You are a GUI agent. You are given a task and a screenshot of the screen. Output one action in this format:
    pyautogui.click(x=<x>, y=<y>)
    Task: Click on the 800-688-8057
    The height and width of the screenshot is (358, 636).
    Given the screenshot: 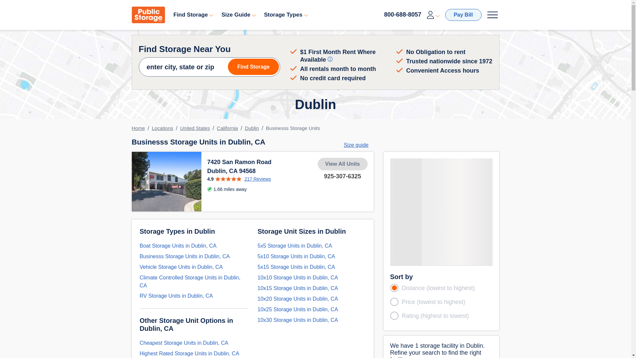 What is the action you would take?
    pyautogui.click(x=402, y=15)
    